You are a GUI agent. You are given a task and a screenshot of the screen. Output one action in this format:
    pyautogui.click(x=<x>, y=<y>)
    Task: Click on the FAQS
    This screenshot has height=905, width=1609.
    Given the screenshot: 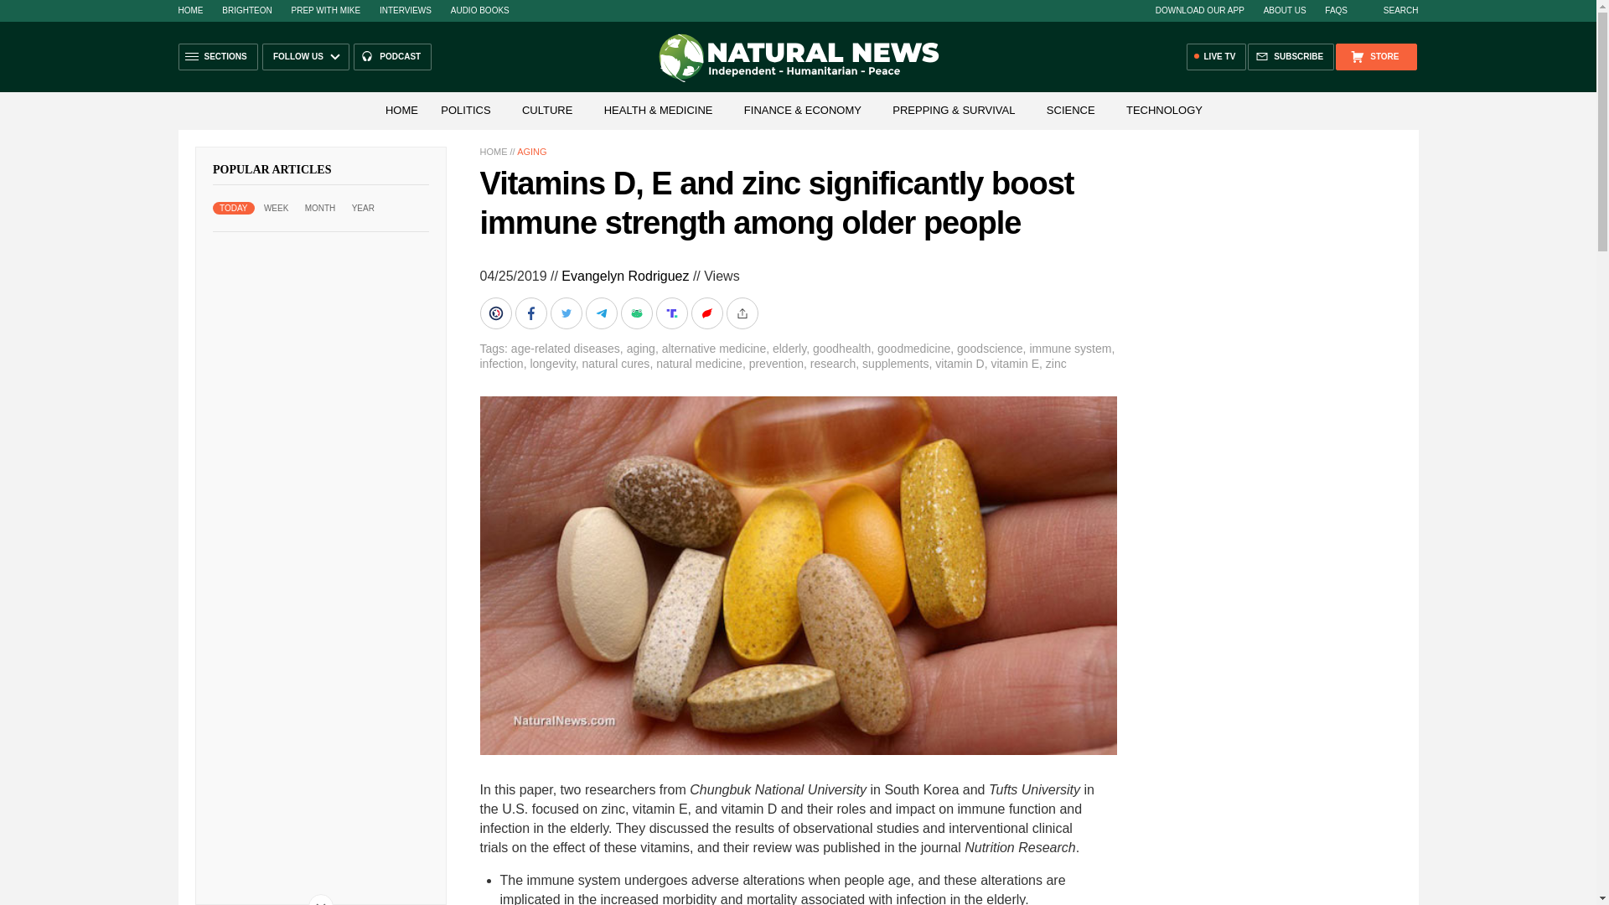 What is the action you would take?
    pyautogui.click(x=1336, y=10)
    